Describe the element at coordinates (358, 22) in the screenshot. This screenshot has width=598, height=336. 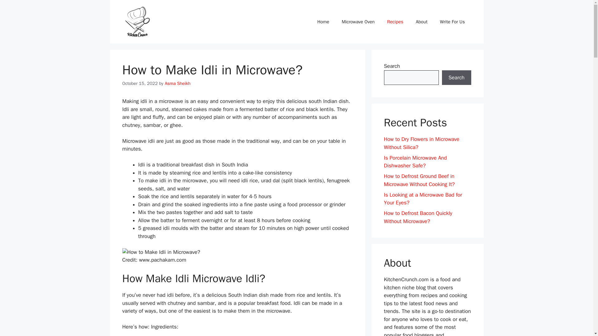
I see `Microwave Oven` at that location.